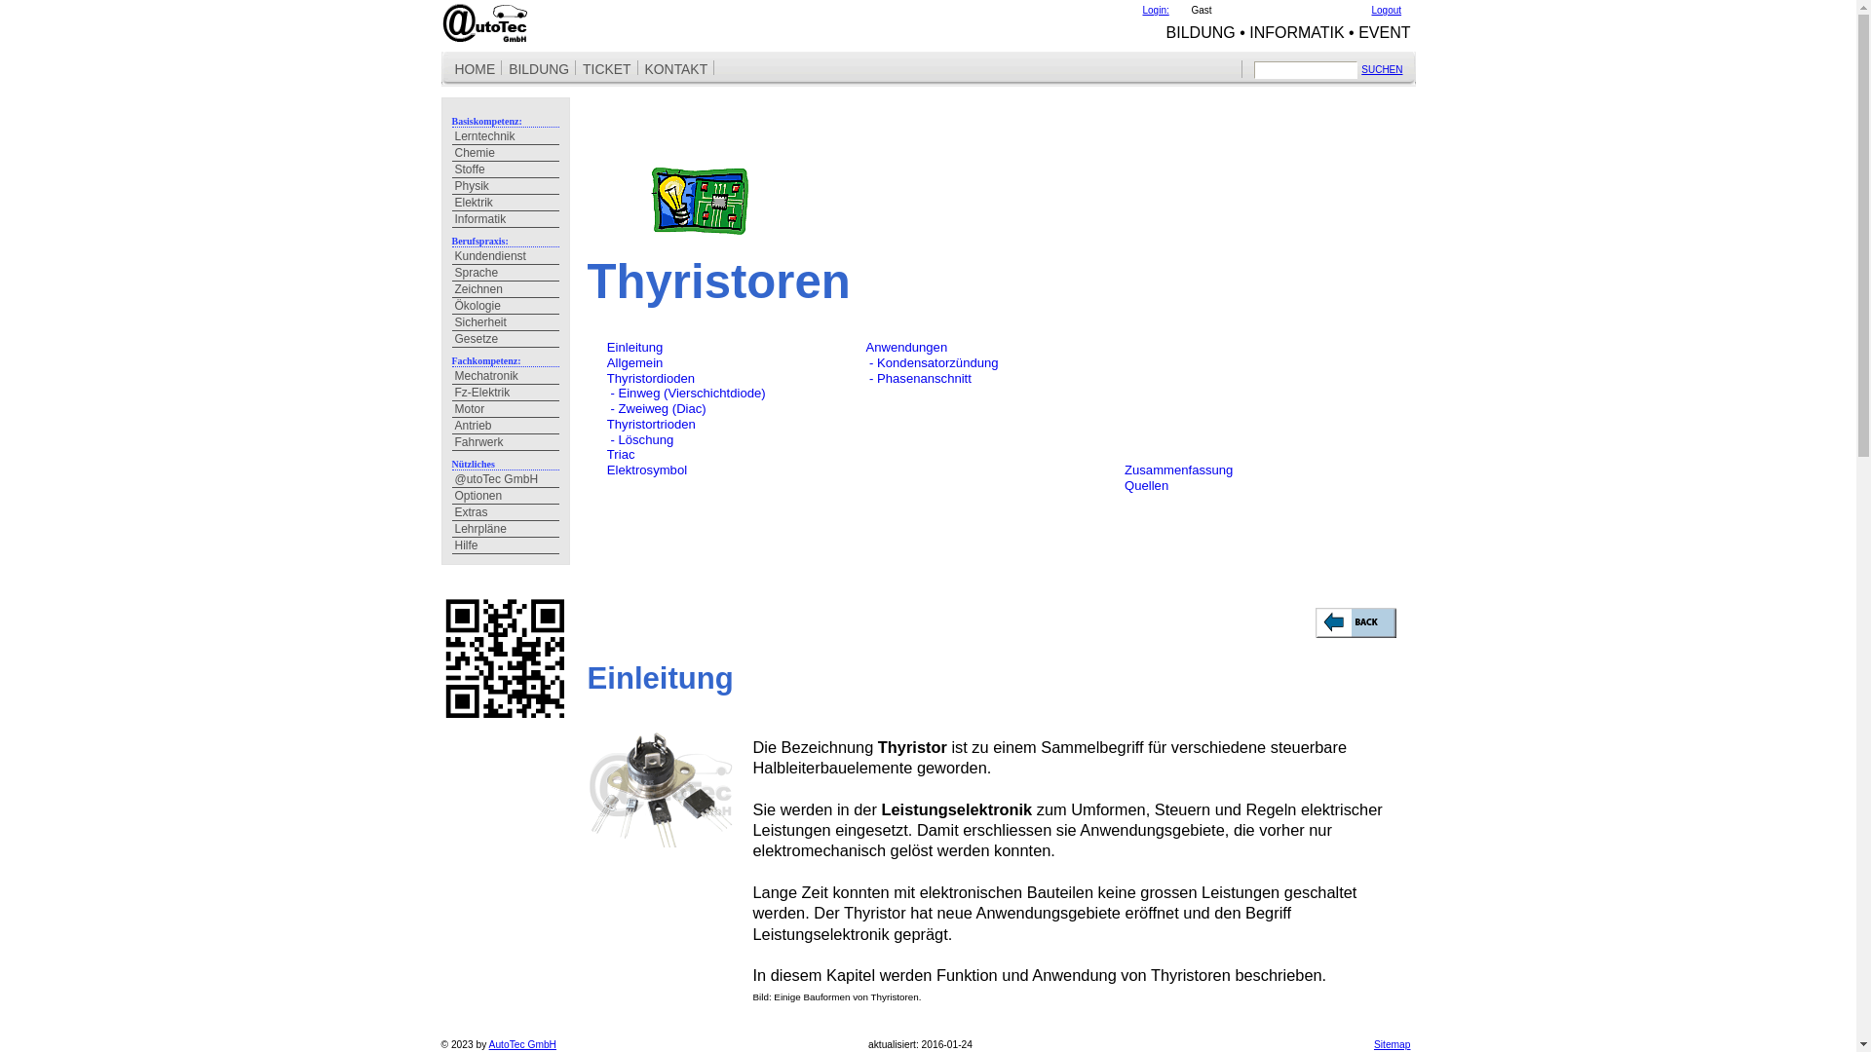 Image resolution: width=1871 pixels, height=1052 pixels. Describe the element at coordinates (506, 323) in the screenshot. I see `Sicherheit` at that location.